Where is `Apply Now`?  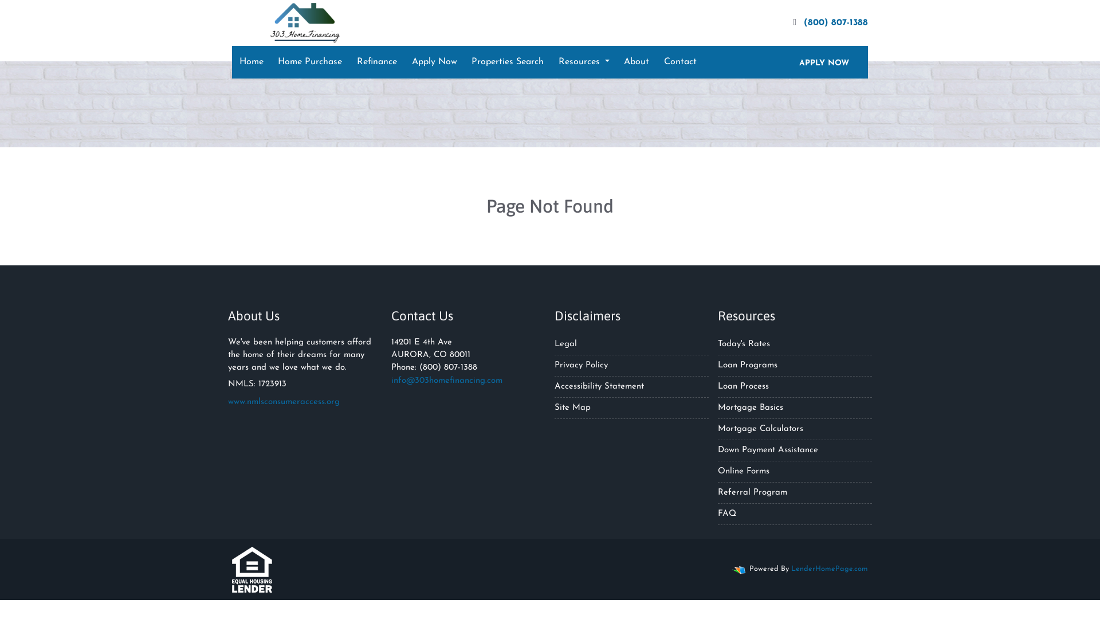 Apply Now is located at coordinates (434, 62).